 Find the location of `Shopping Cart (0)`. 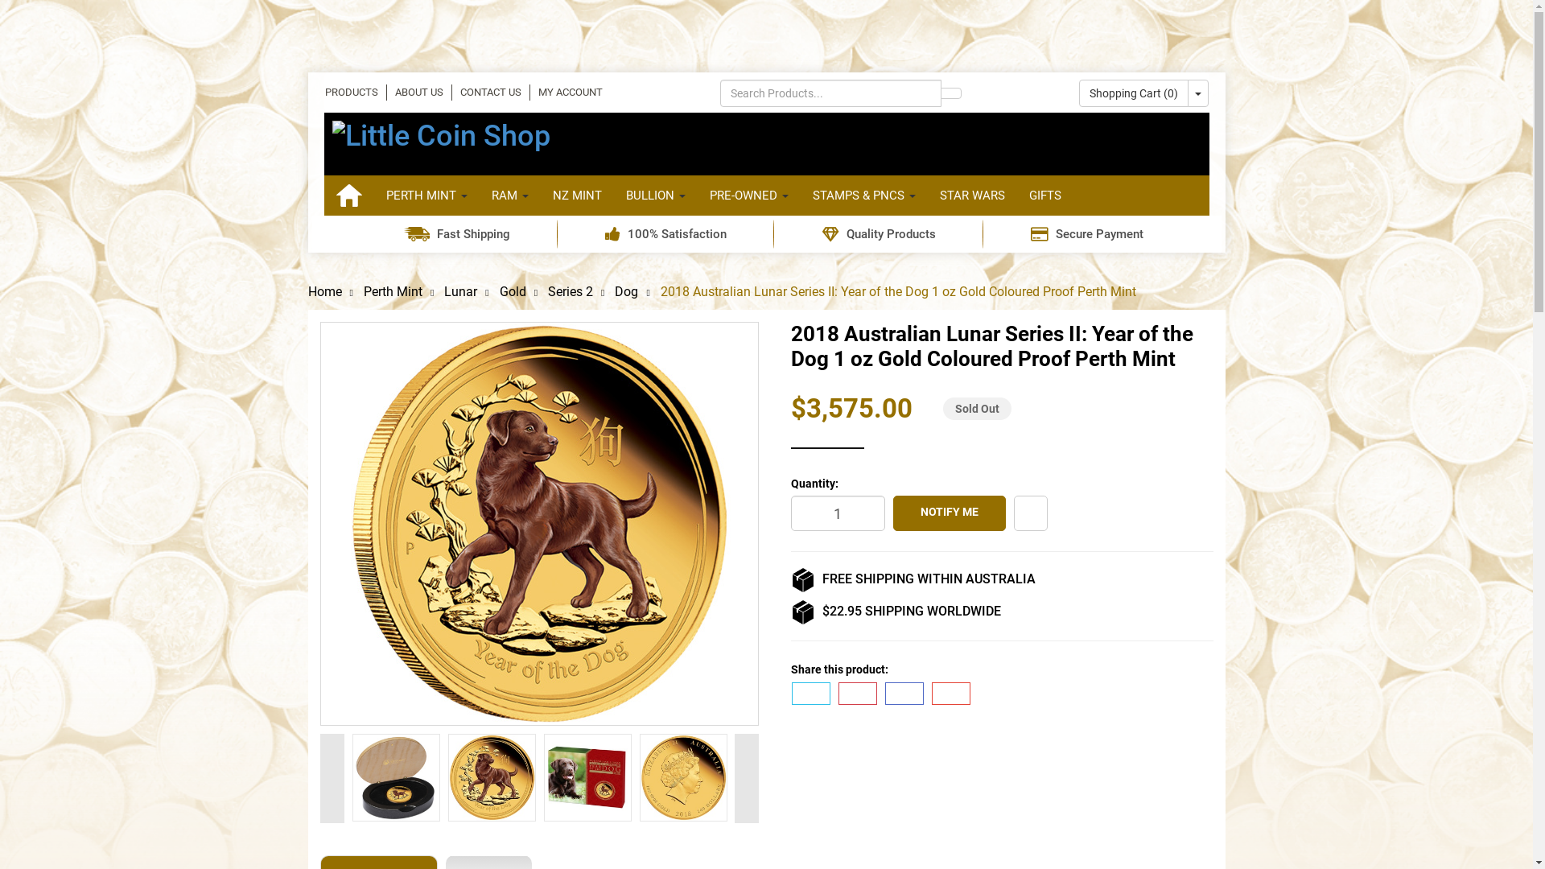

Shopping Cart (0) is located at coordinates (1133, 93).